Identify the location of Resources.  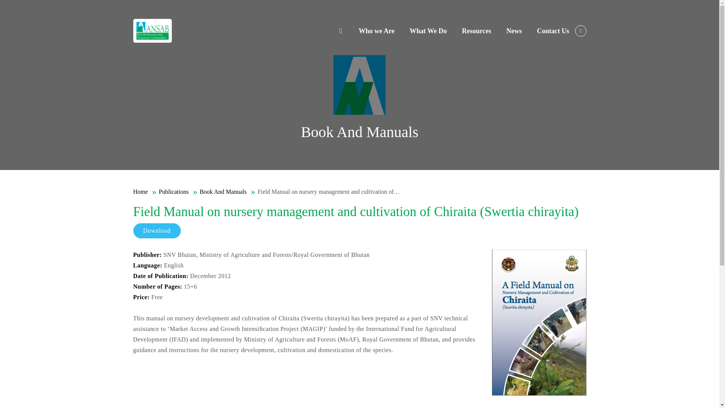
(477, 30).